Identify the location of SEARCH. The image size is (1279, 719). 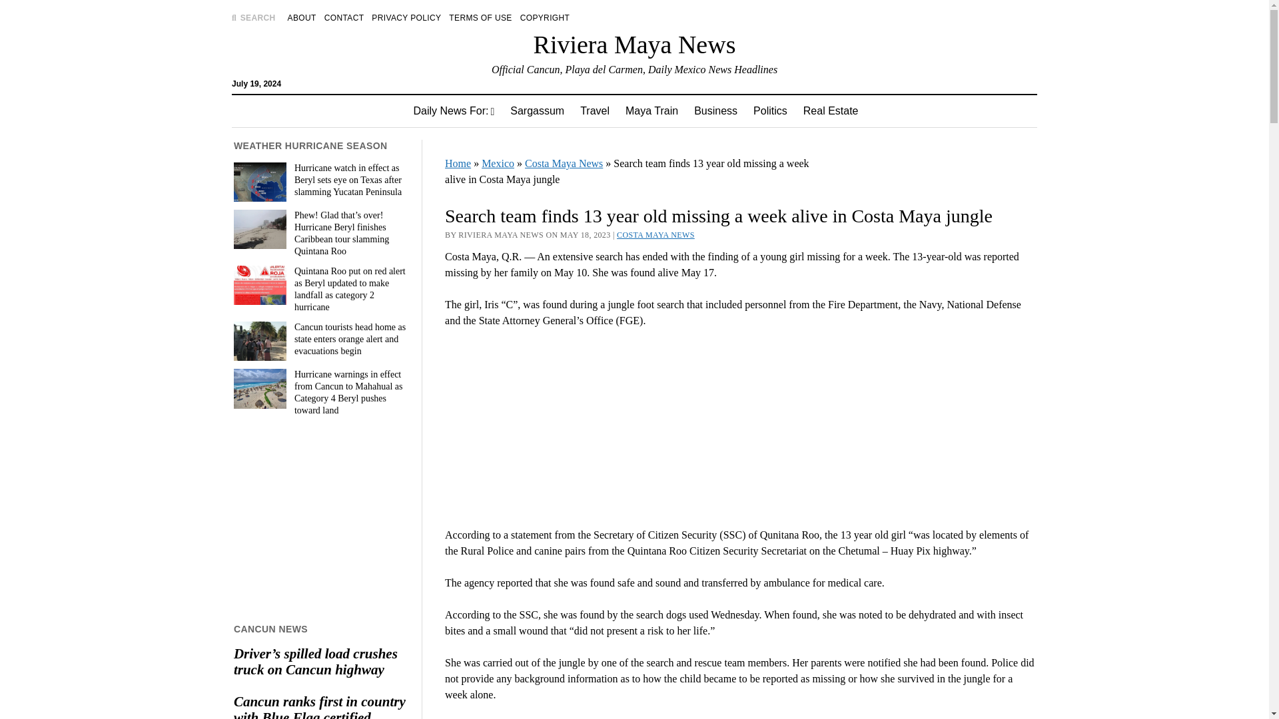
(253, 17).